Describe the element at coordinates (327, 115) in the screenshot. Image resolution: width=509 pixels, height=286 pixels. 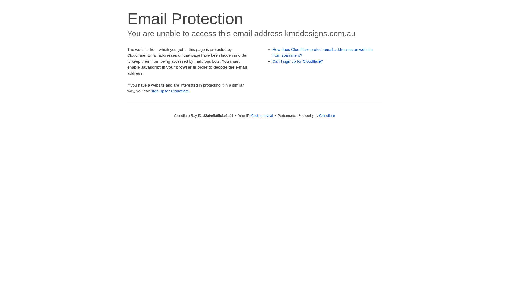
I see `Cloudflare` at that location.